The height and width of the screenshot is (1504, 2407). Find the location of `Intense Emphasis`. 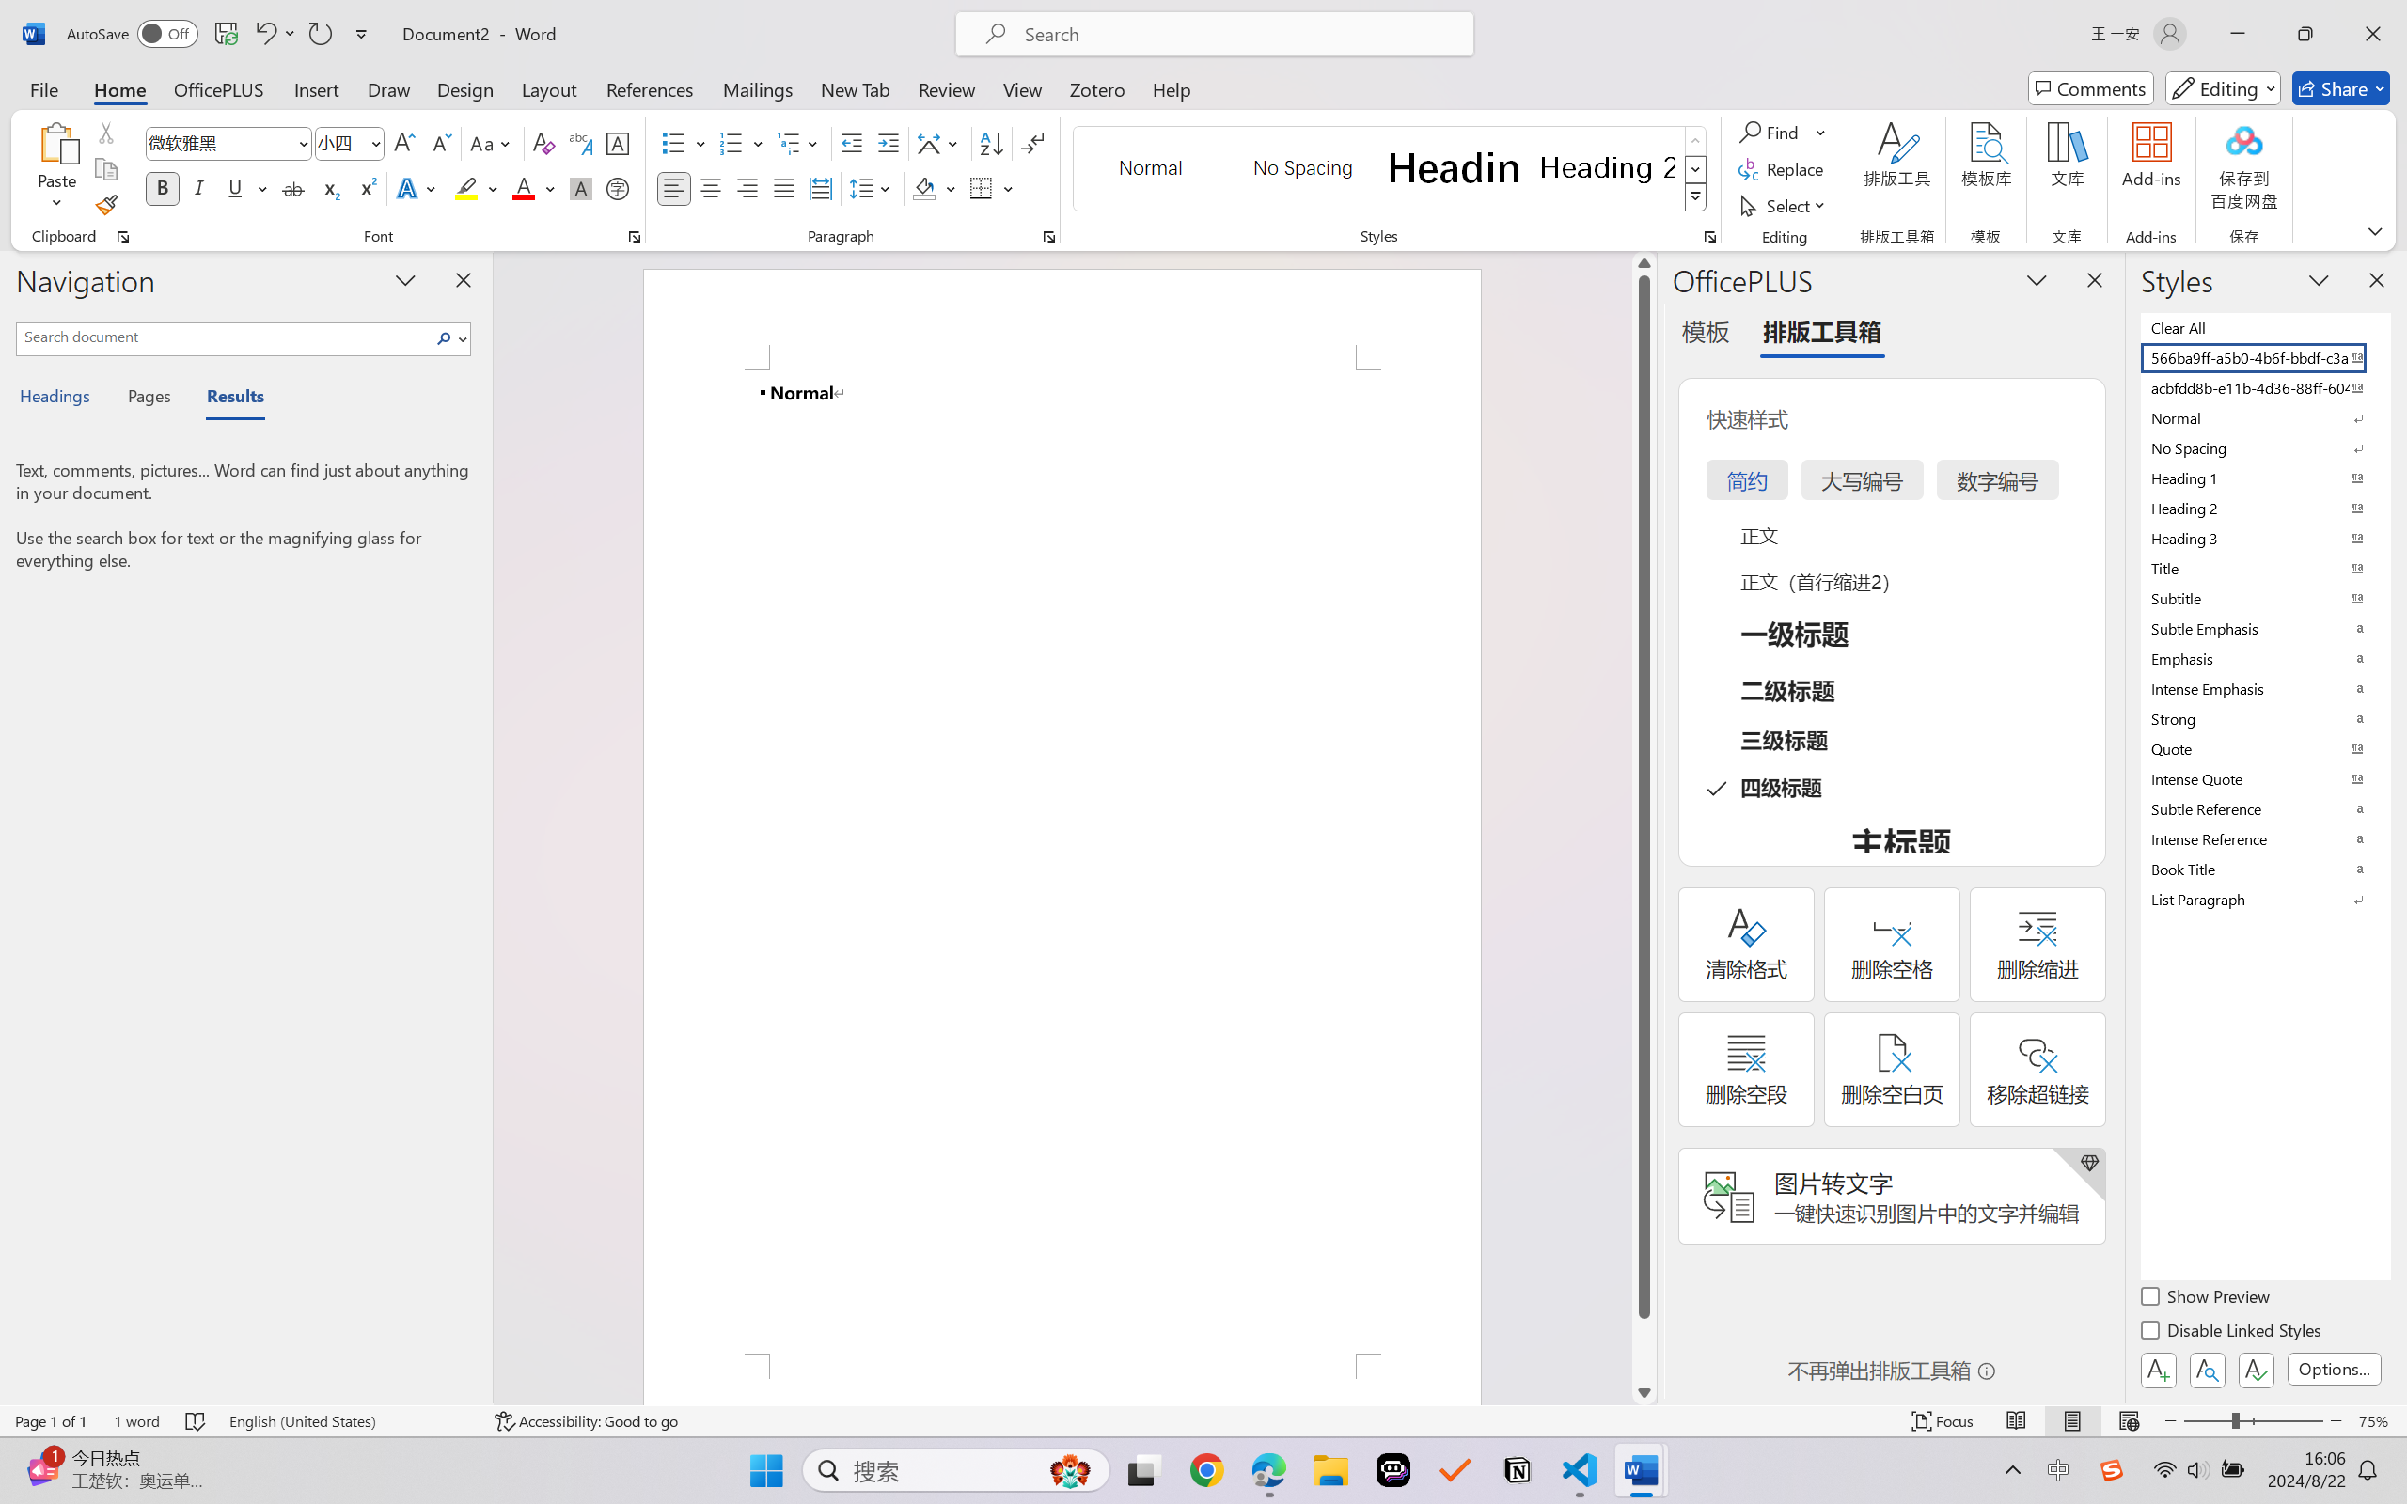

Intense Emphasis is located at coordinates (2264, 688).